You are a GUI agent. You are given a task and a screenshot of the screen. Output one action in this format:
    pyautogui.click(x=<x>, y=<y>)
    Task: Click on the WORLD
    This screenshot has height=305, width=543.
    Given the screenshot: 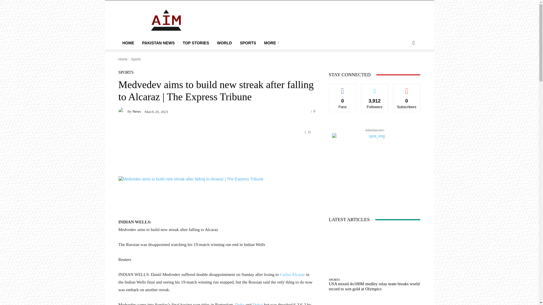 What is the action you would take?
    pyautogui.click(x=224, y=43)
    